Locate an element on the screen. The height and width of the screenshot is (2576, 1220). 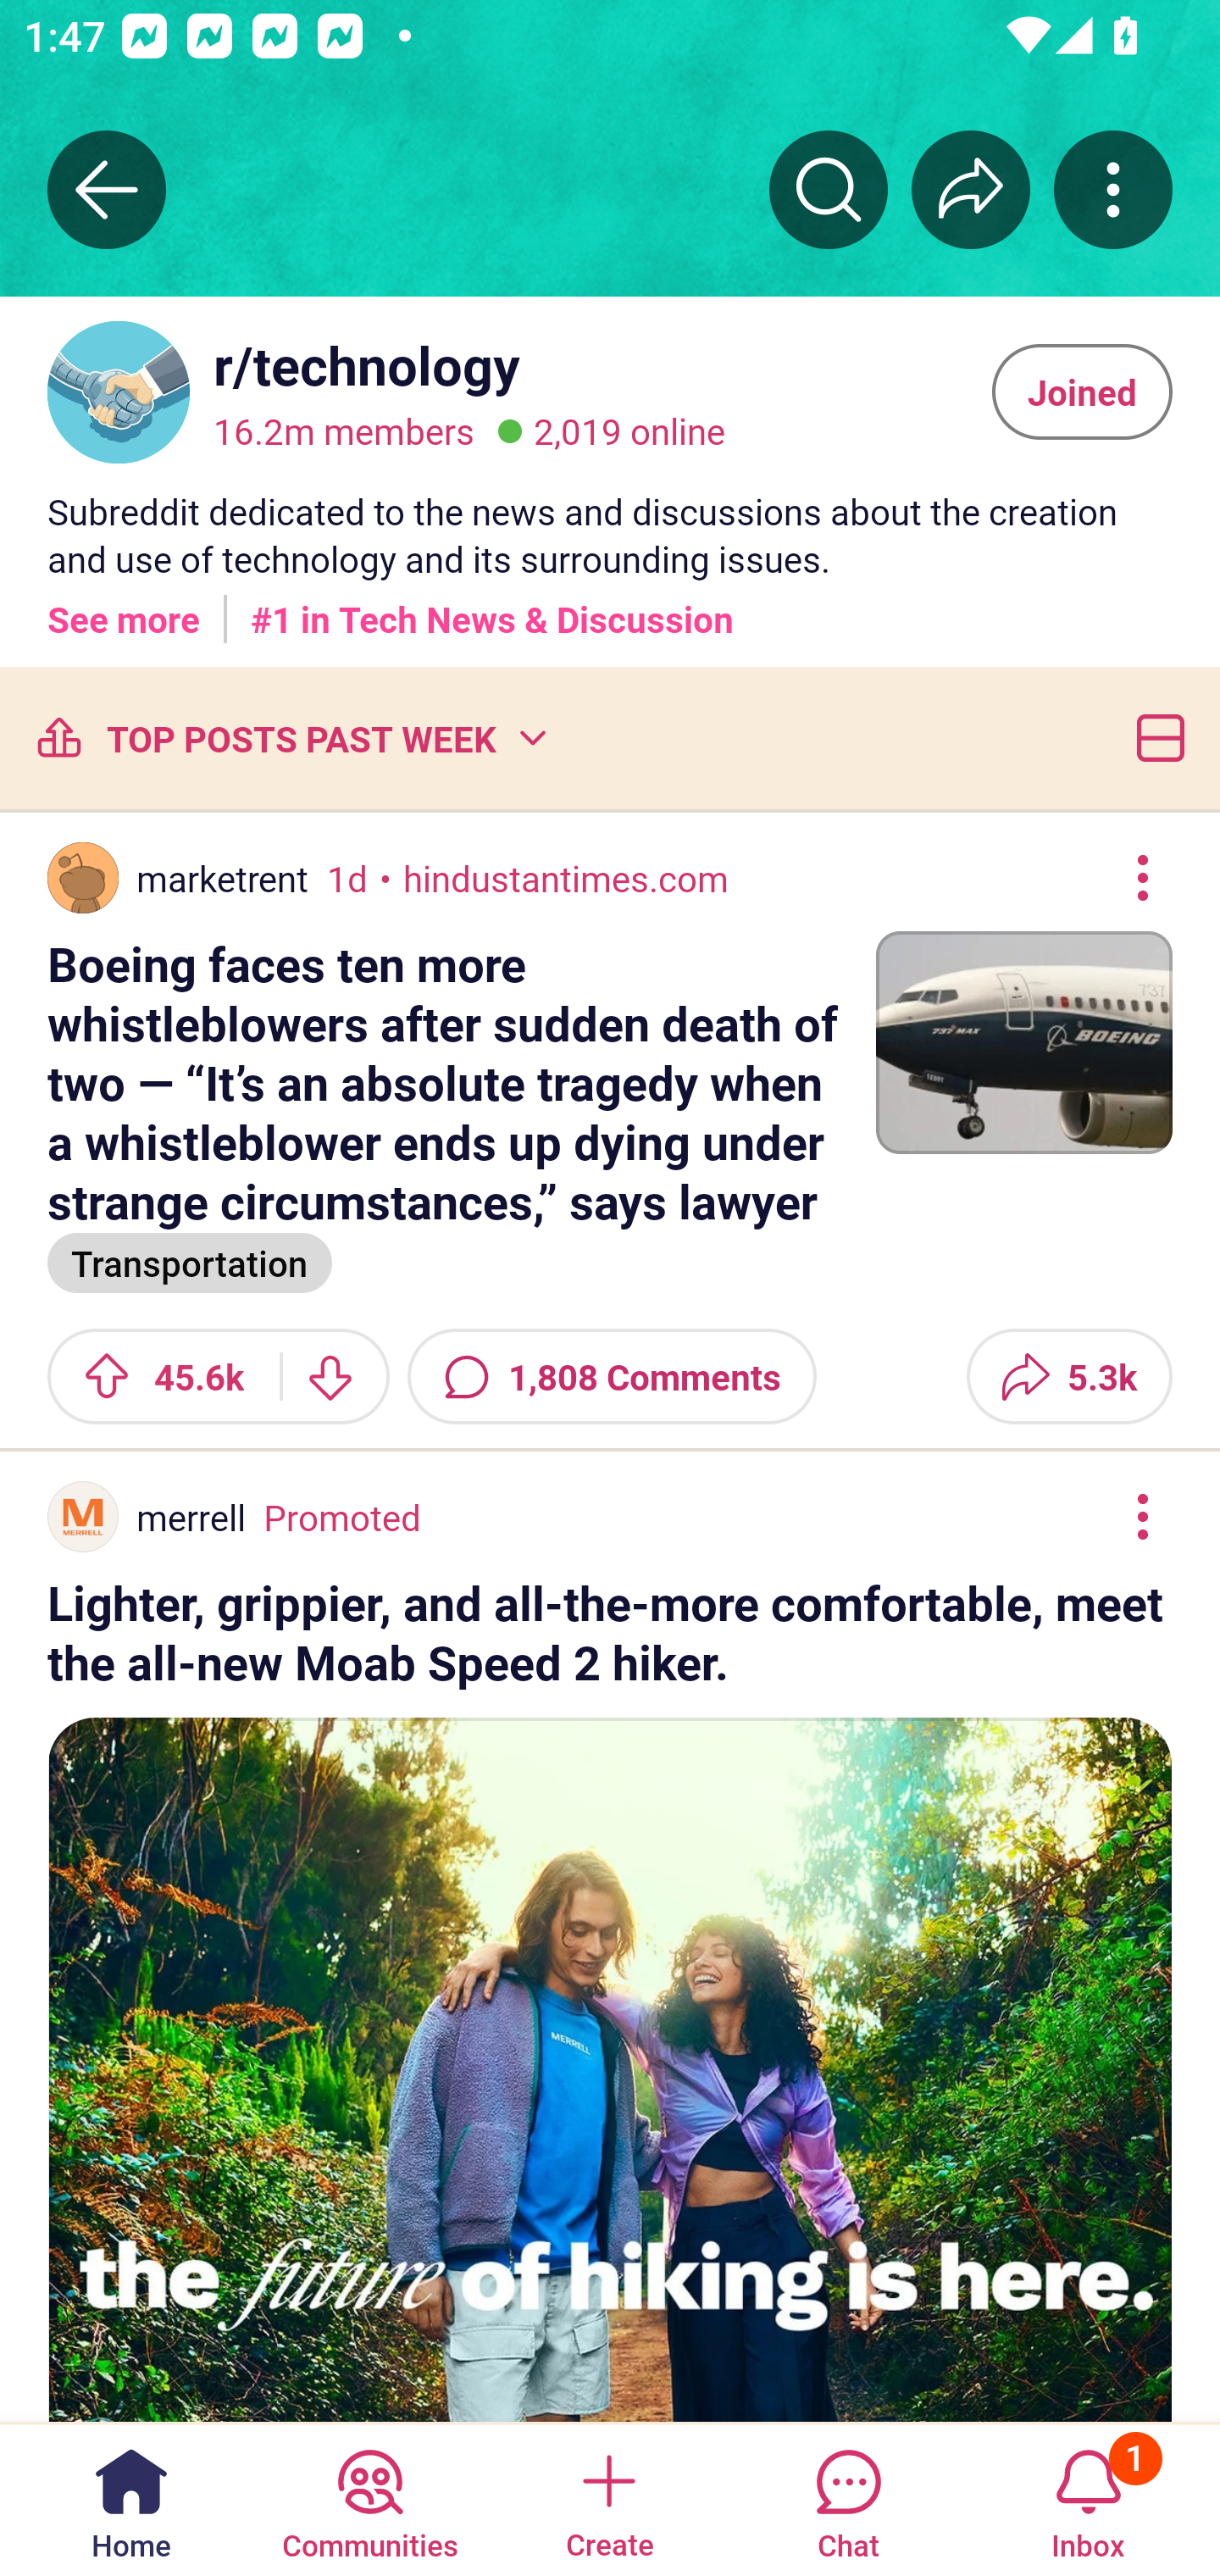
Top posts TOP POSTS PAST WEEK is located at coordinates (290, 737).